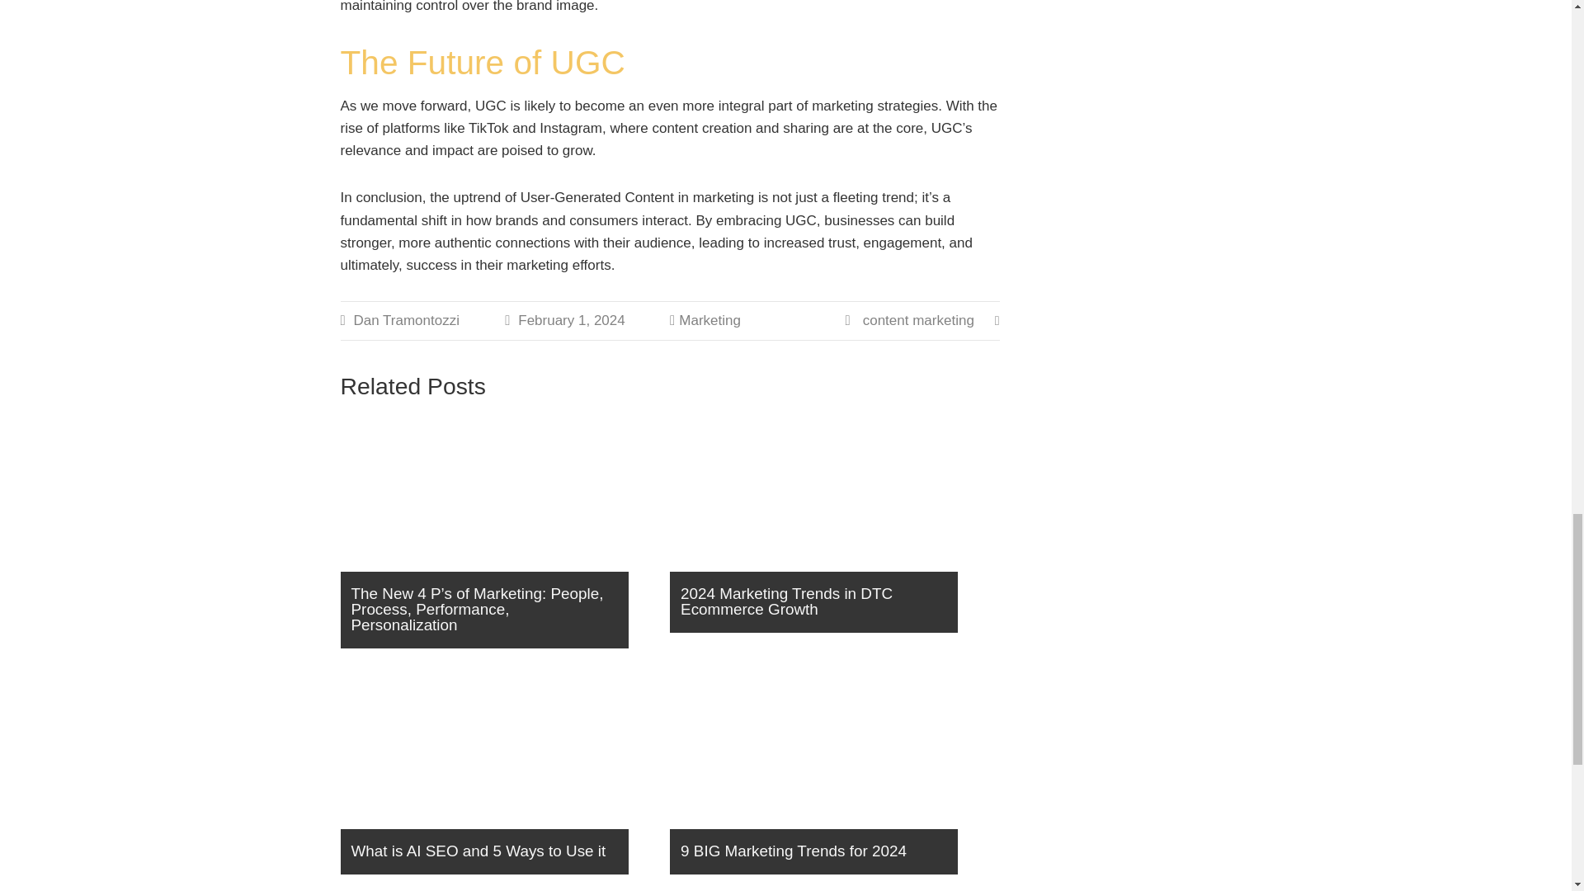 The width and height of the screenshot is (1584, 891). Describe the element at coordinates (709, 320) in the screenshot. I see `Marketing` at that location.